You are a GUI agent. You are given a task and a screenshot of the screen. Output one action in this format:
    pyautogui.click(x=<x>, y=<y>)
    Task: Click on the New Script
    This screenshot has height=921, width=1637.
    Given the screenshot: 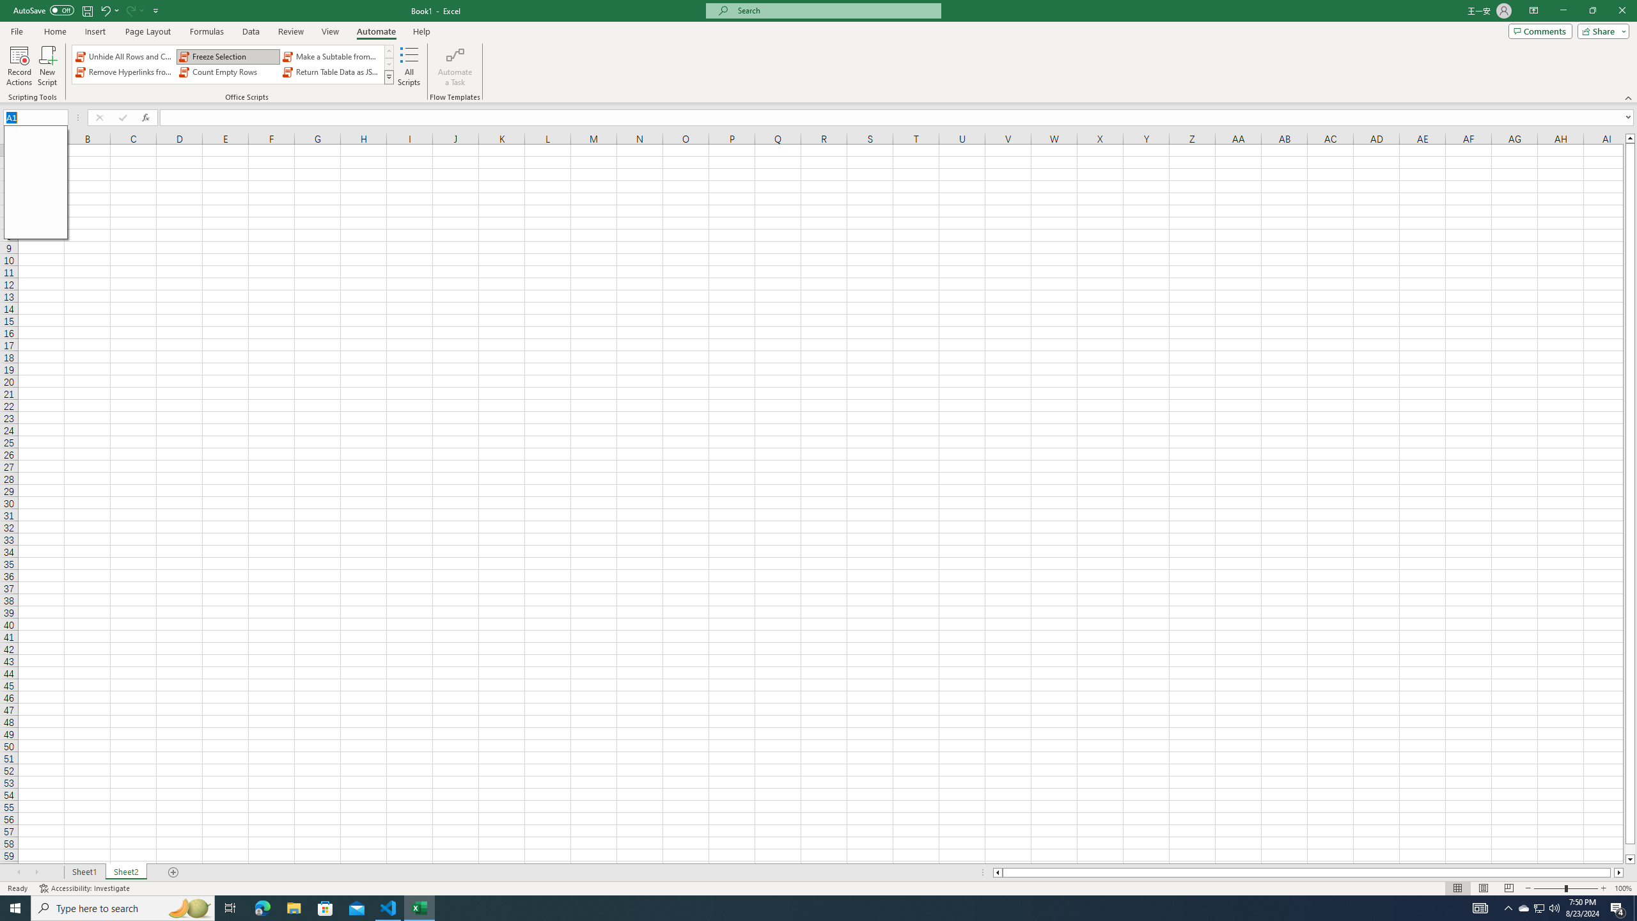 What is the action you would take?
    pyautogui.click(x=47, y=66)
    